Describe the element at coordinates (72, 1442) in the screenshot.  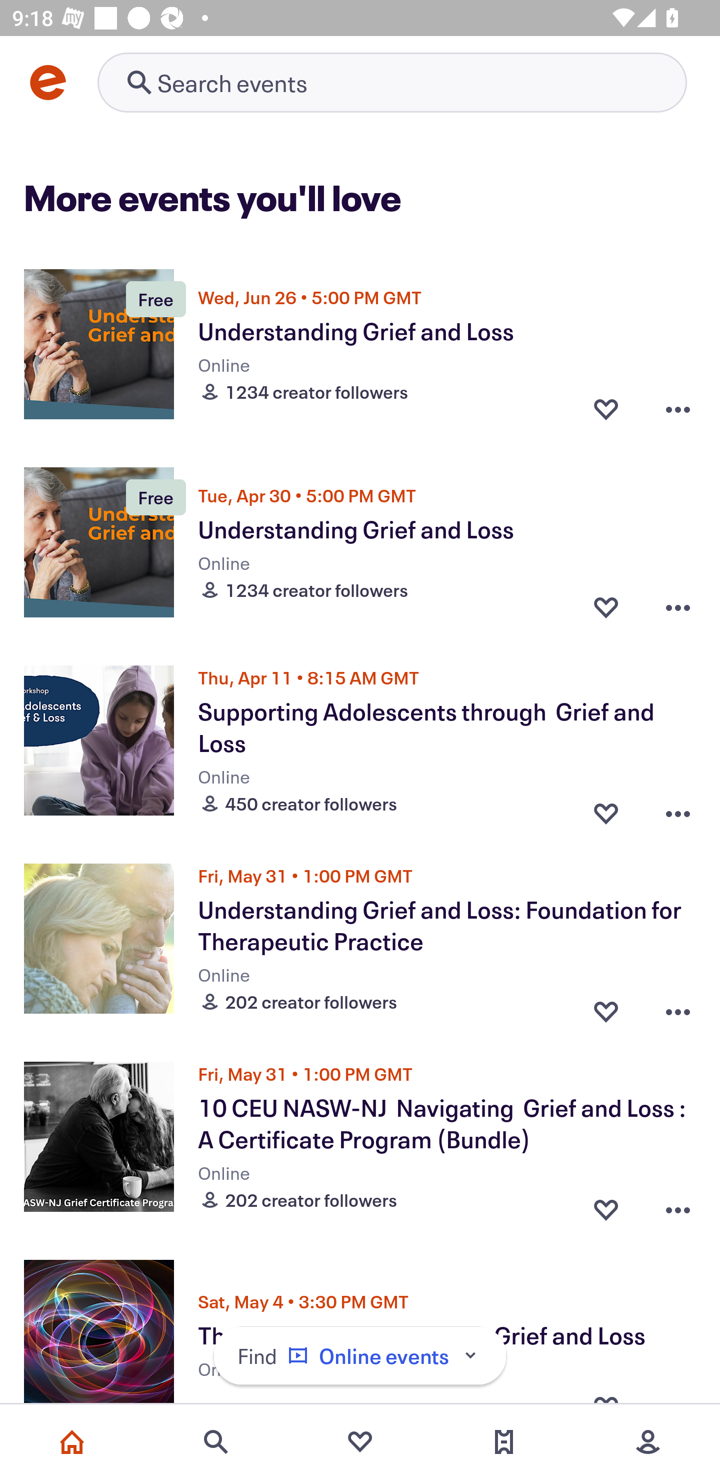
I see `Home` at that location.